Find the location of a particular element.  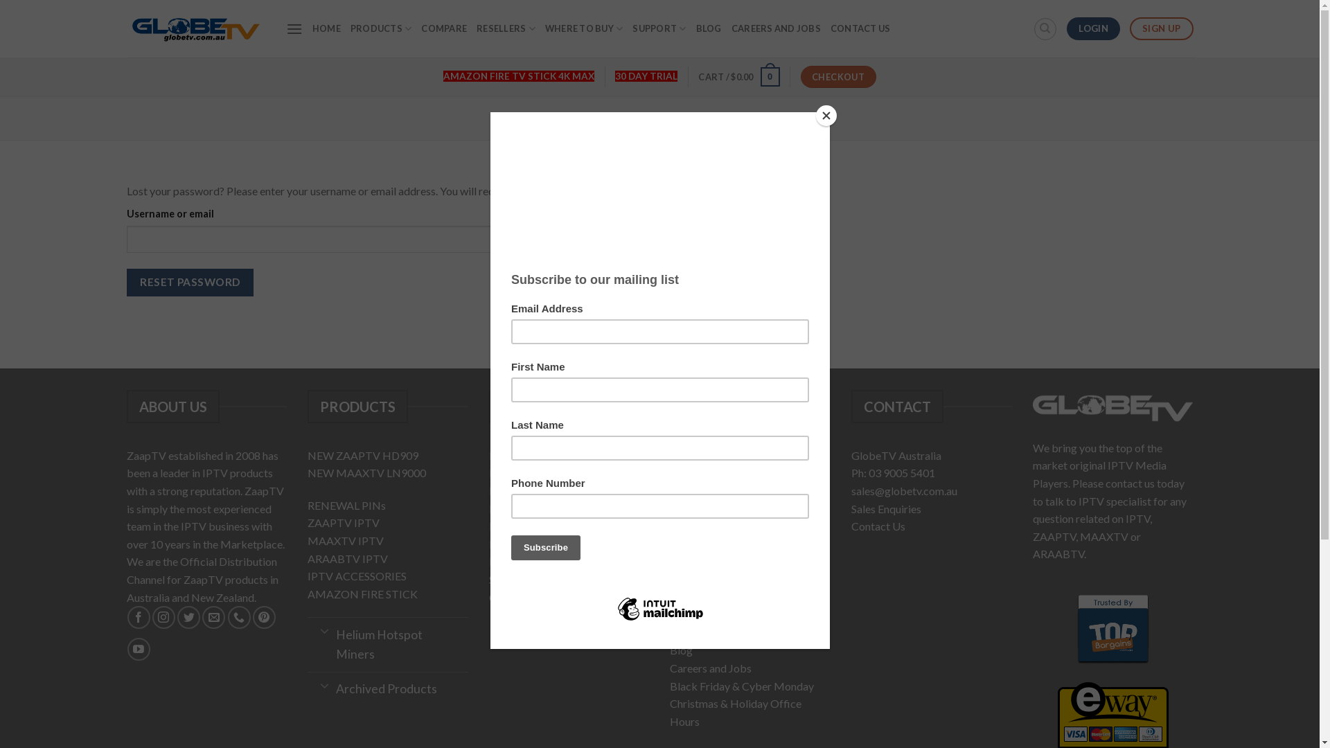

My Orders is located at coordinates (515, 544).